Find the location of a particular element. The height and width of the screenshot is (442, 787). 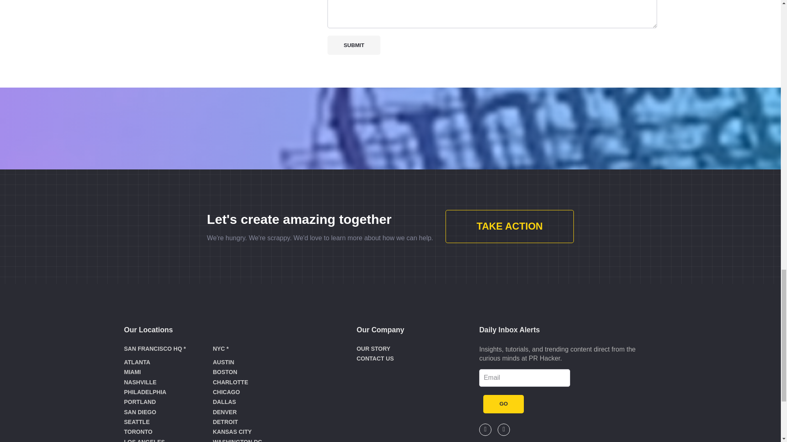

BOSTON is located at coordinates (225, 372).